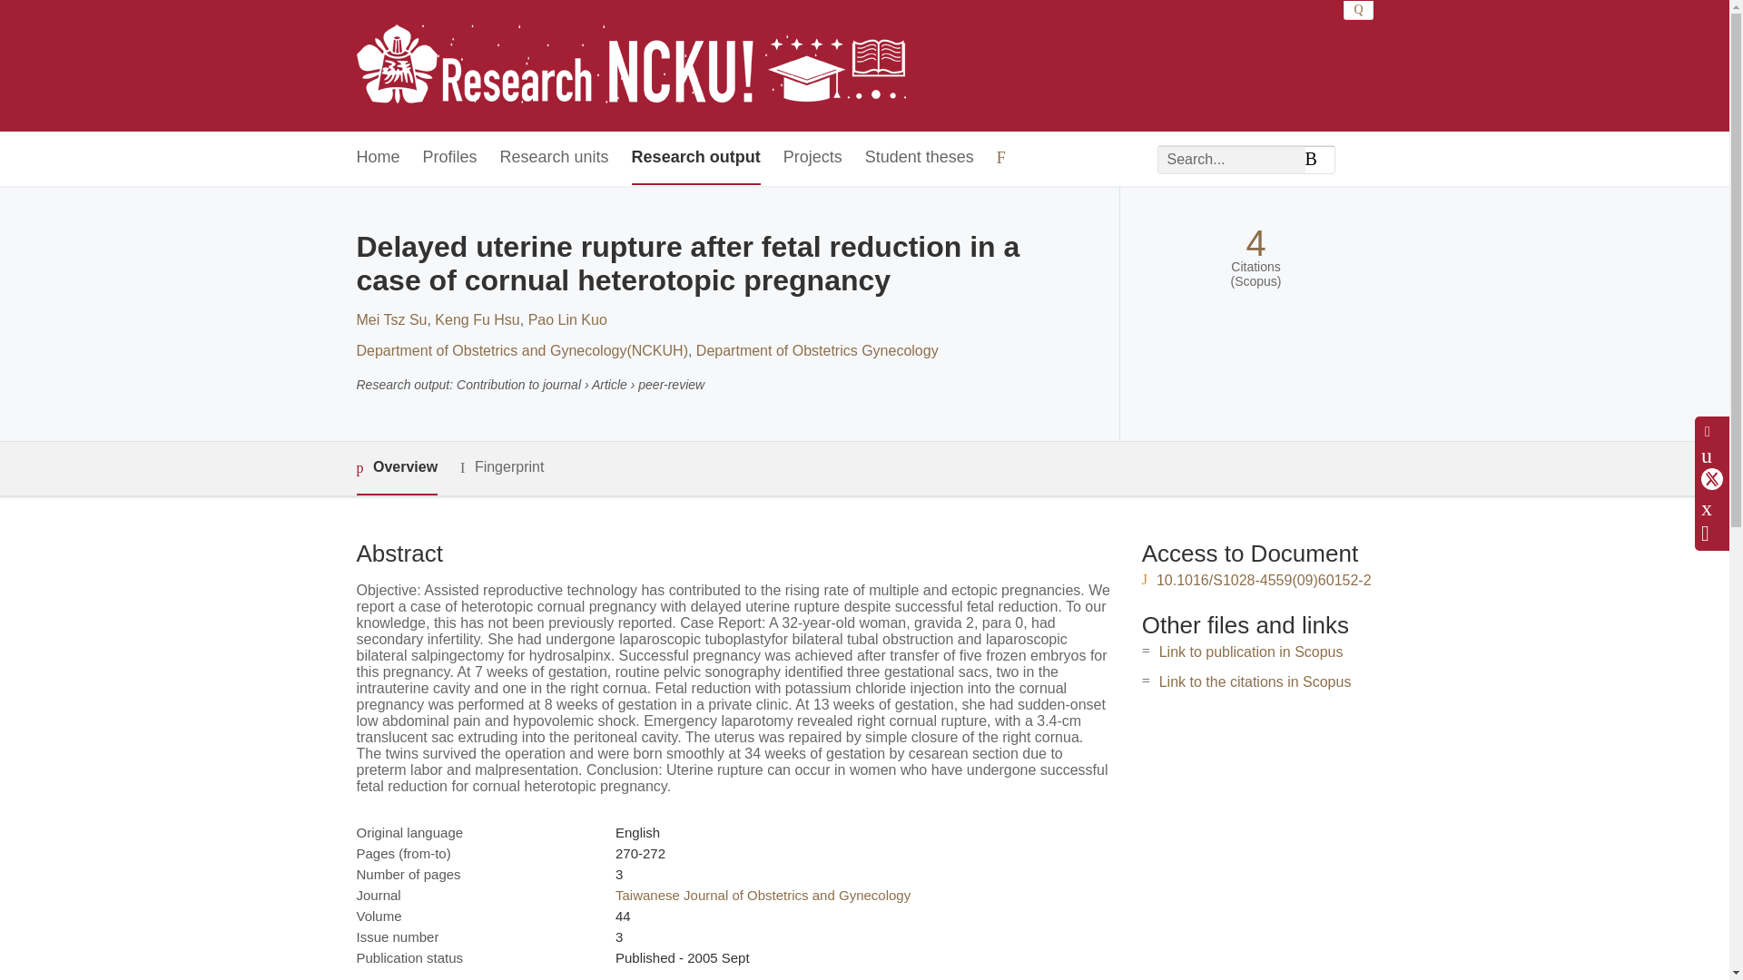 The image size is (1743, 980). What do you see at coordinates (919, 158) in the screenshot?
I see `Student theses` at bounding box center [919, 158].